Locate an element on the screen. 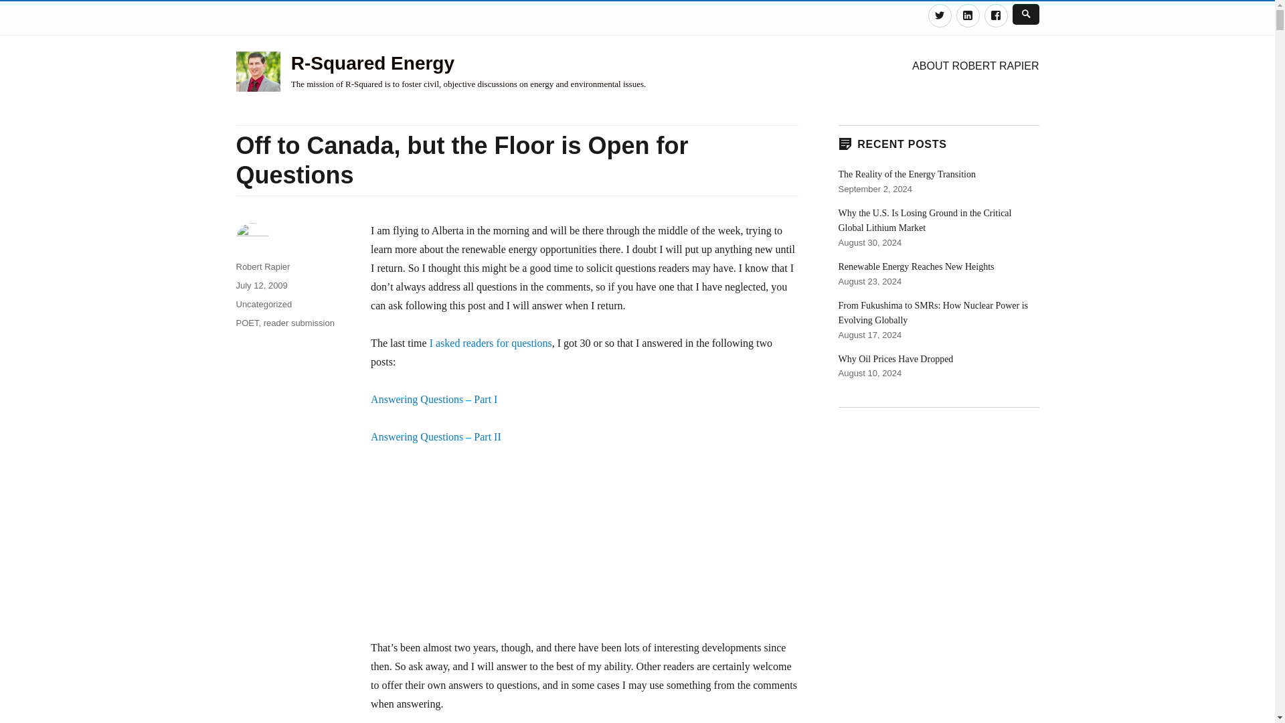  I asked readers for questions is located at coordinates (491, 343).